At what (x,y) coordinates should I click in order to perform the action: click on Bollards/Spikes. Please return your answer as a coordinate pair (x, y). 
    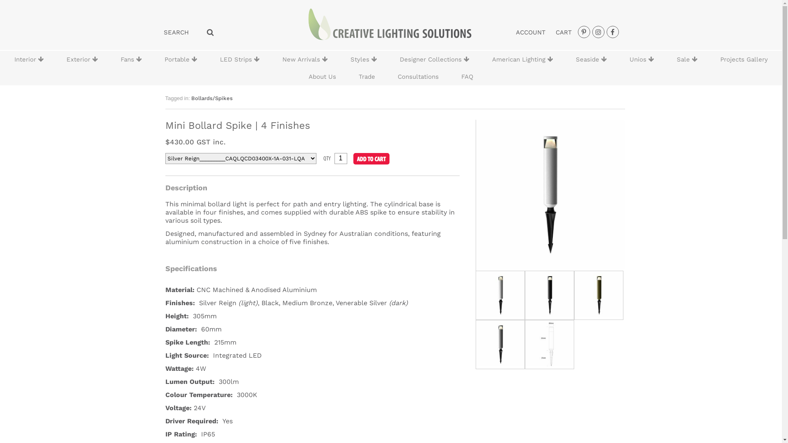
    Looking at the image, I should click on (212, 98).